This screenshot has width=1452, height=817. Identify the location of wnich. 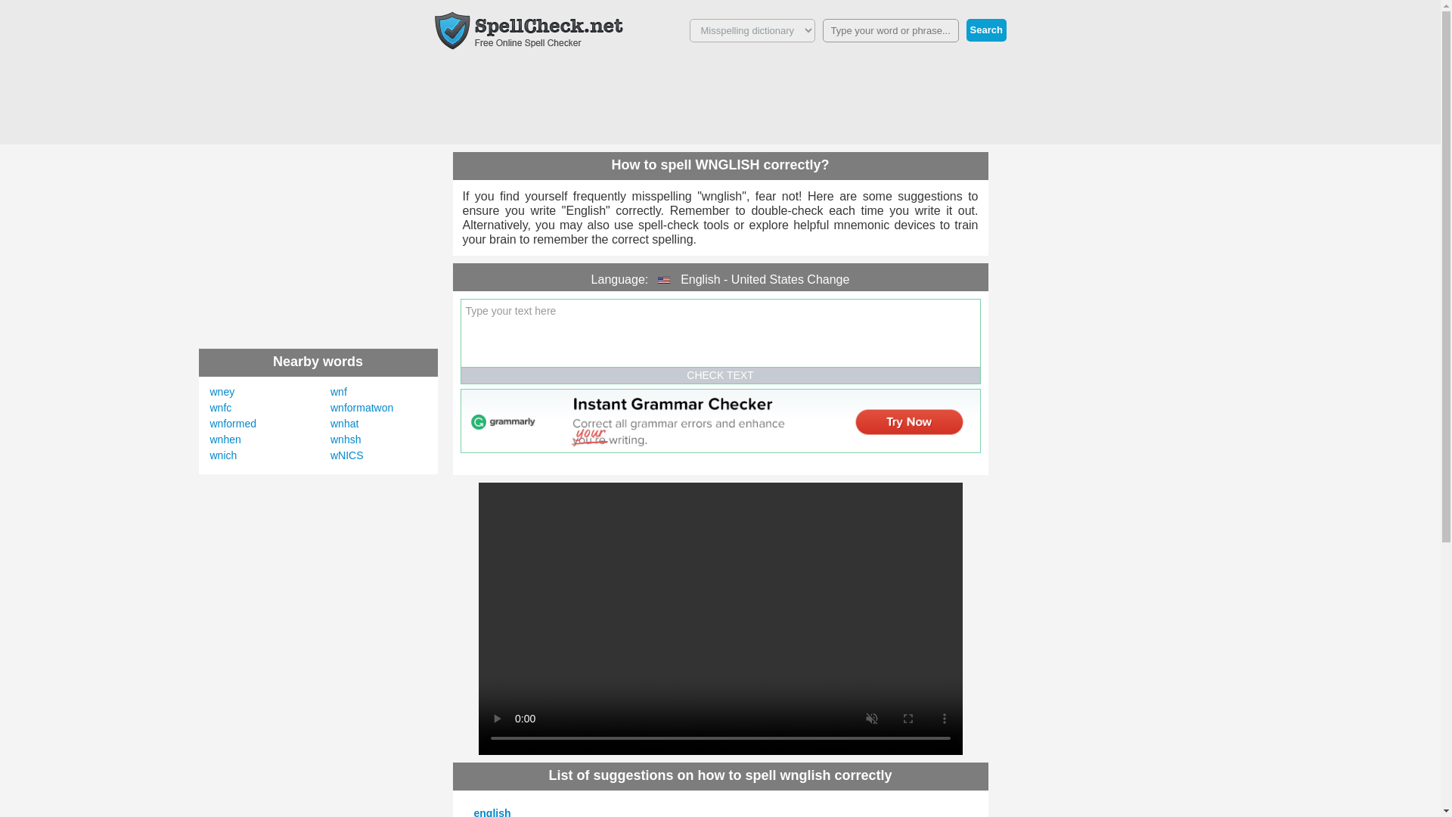
(224, 455).